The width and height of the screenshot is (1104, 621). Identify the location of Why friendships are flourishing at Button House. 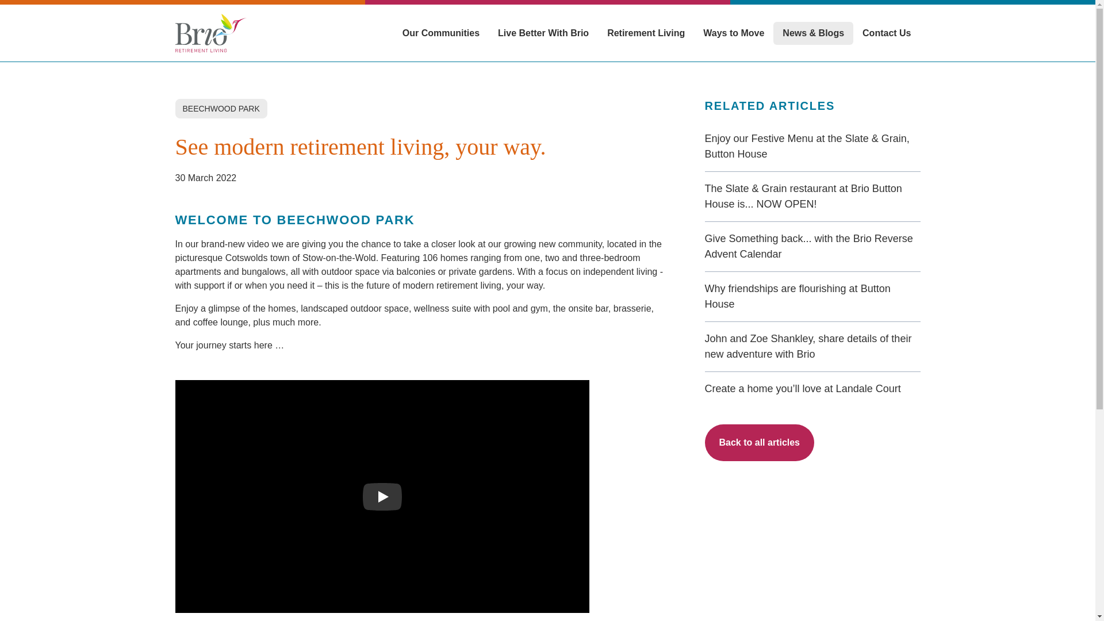
(813, 297).